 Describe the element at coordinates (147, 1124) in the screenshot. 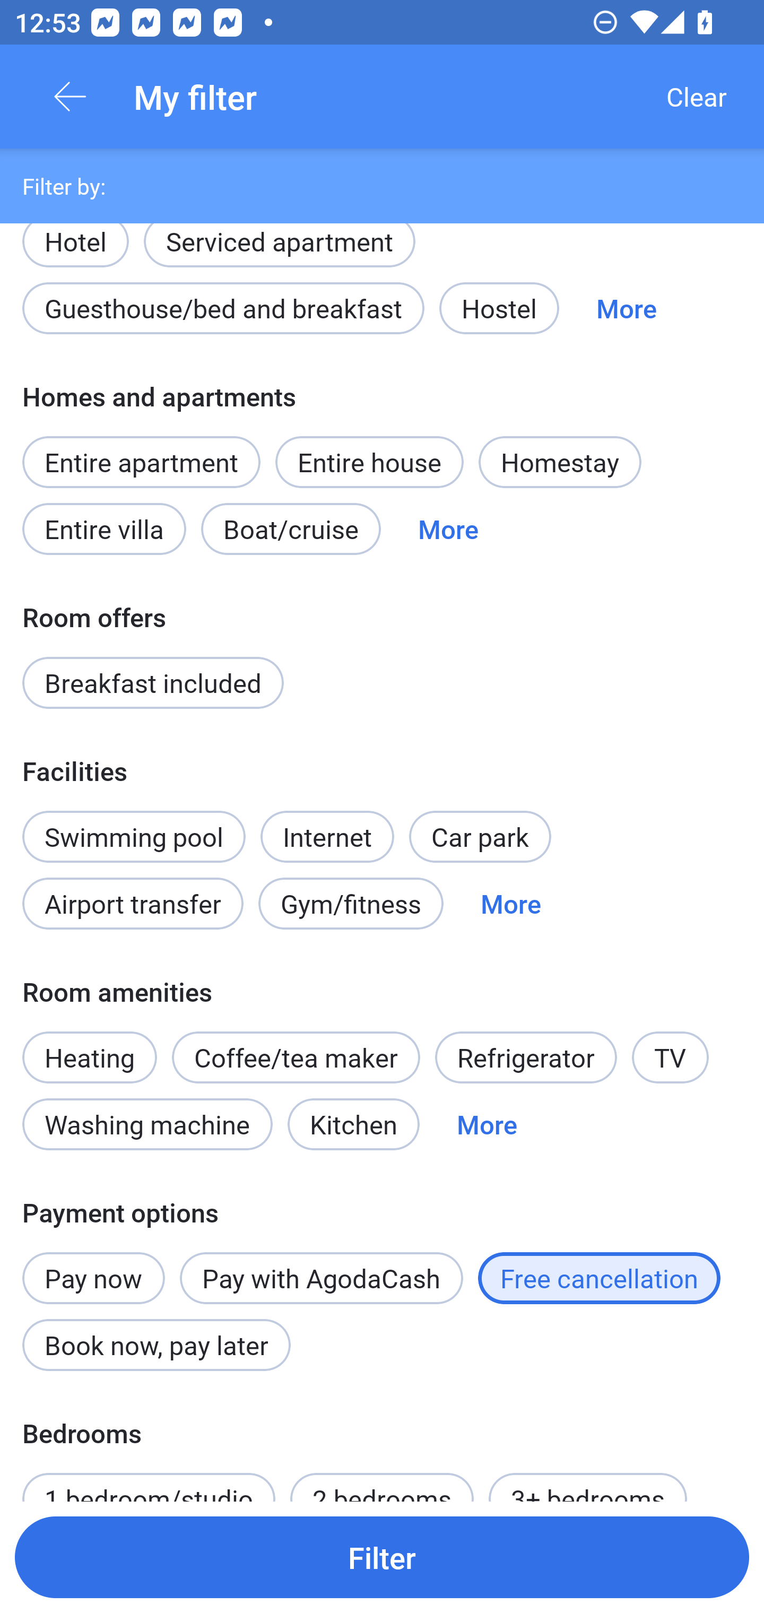

I see `Washing machine` at that location.